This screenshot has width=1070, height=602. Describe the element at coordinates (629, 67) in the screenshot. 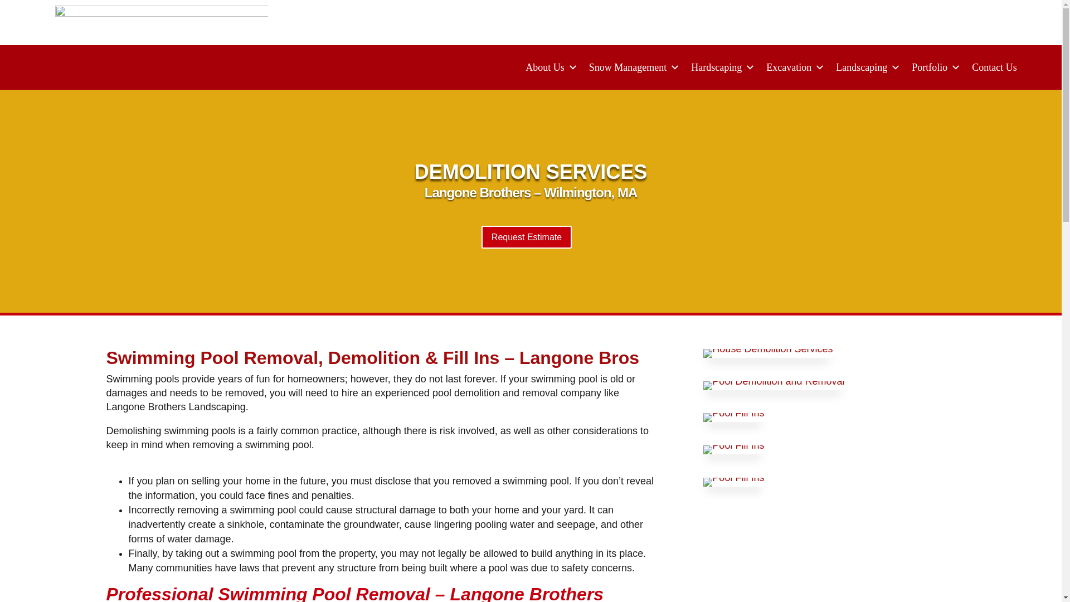

I see `Snow Management` at that location.